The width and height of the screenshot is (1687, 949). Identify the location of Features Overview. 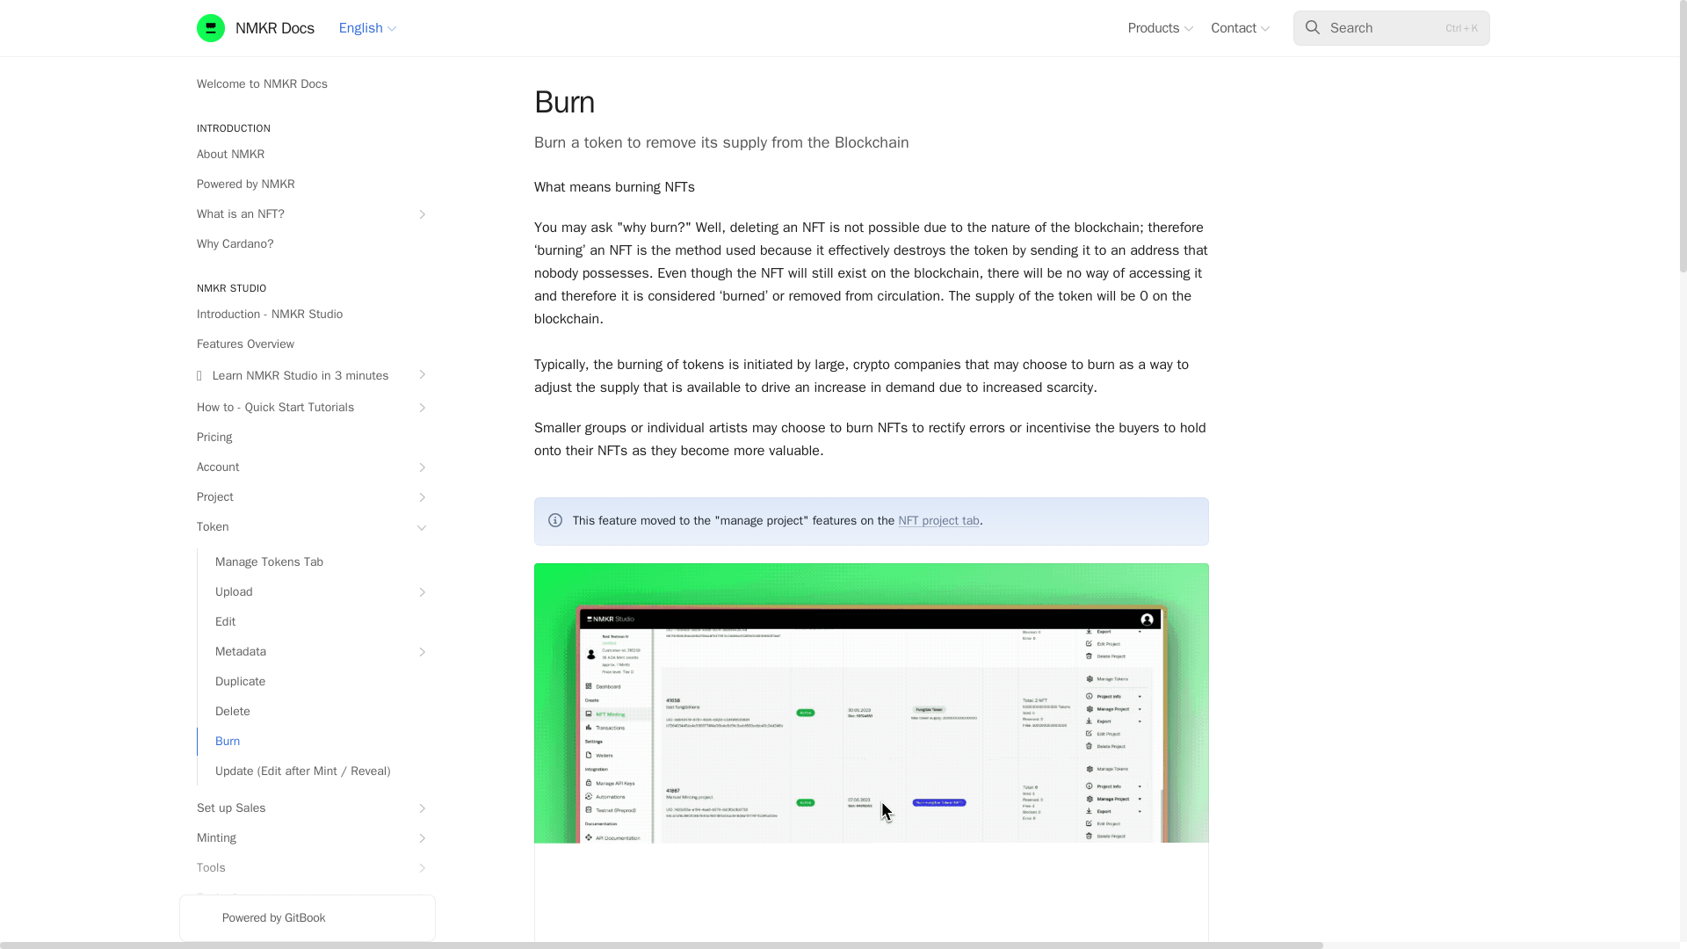
(307, 344).